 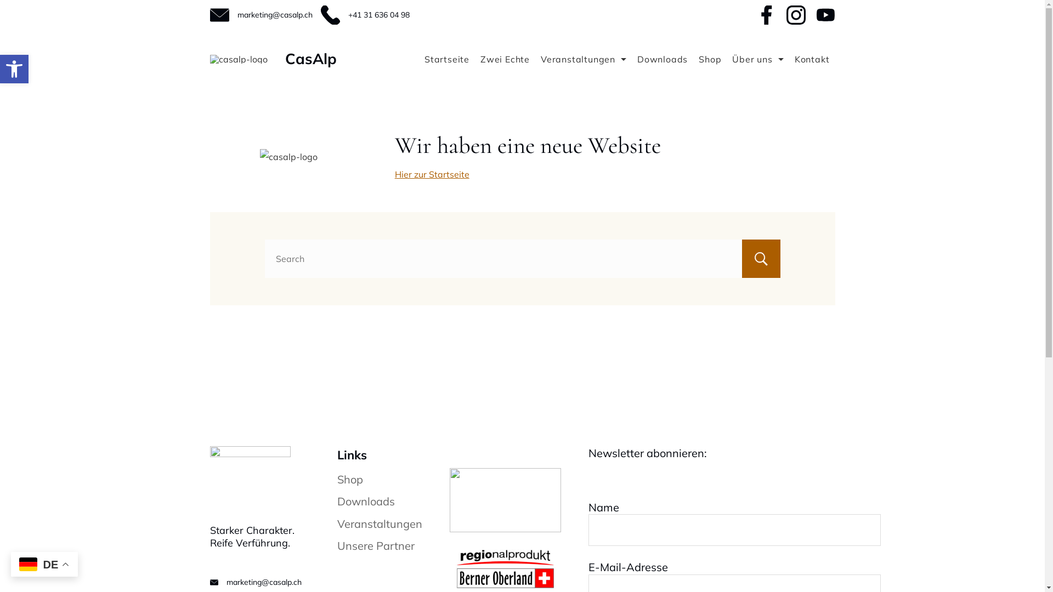 I want to click on Downloads, so click(x=365, y=501).